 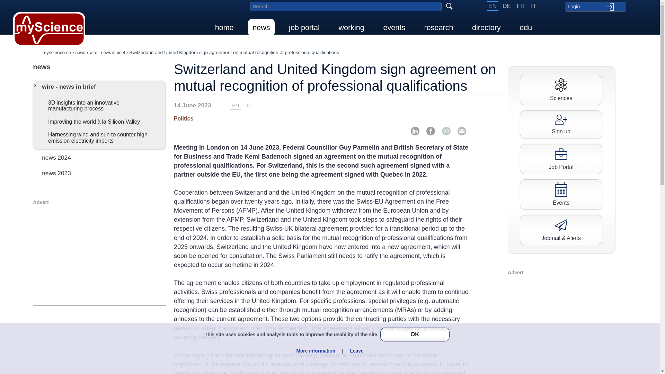 What do you see at coordinates (533, 6) in the screenshot?
I see `Italiano` at bounding box center [533, 6].